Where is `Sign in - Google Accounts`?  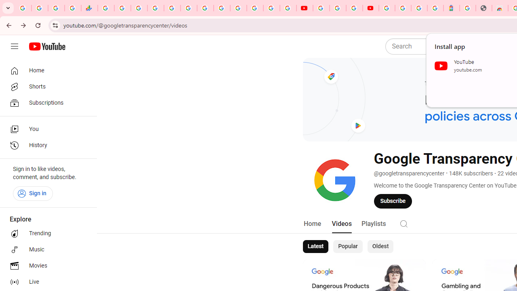
Sign in - Google Accounts is located at coordinates (403, 8).